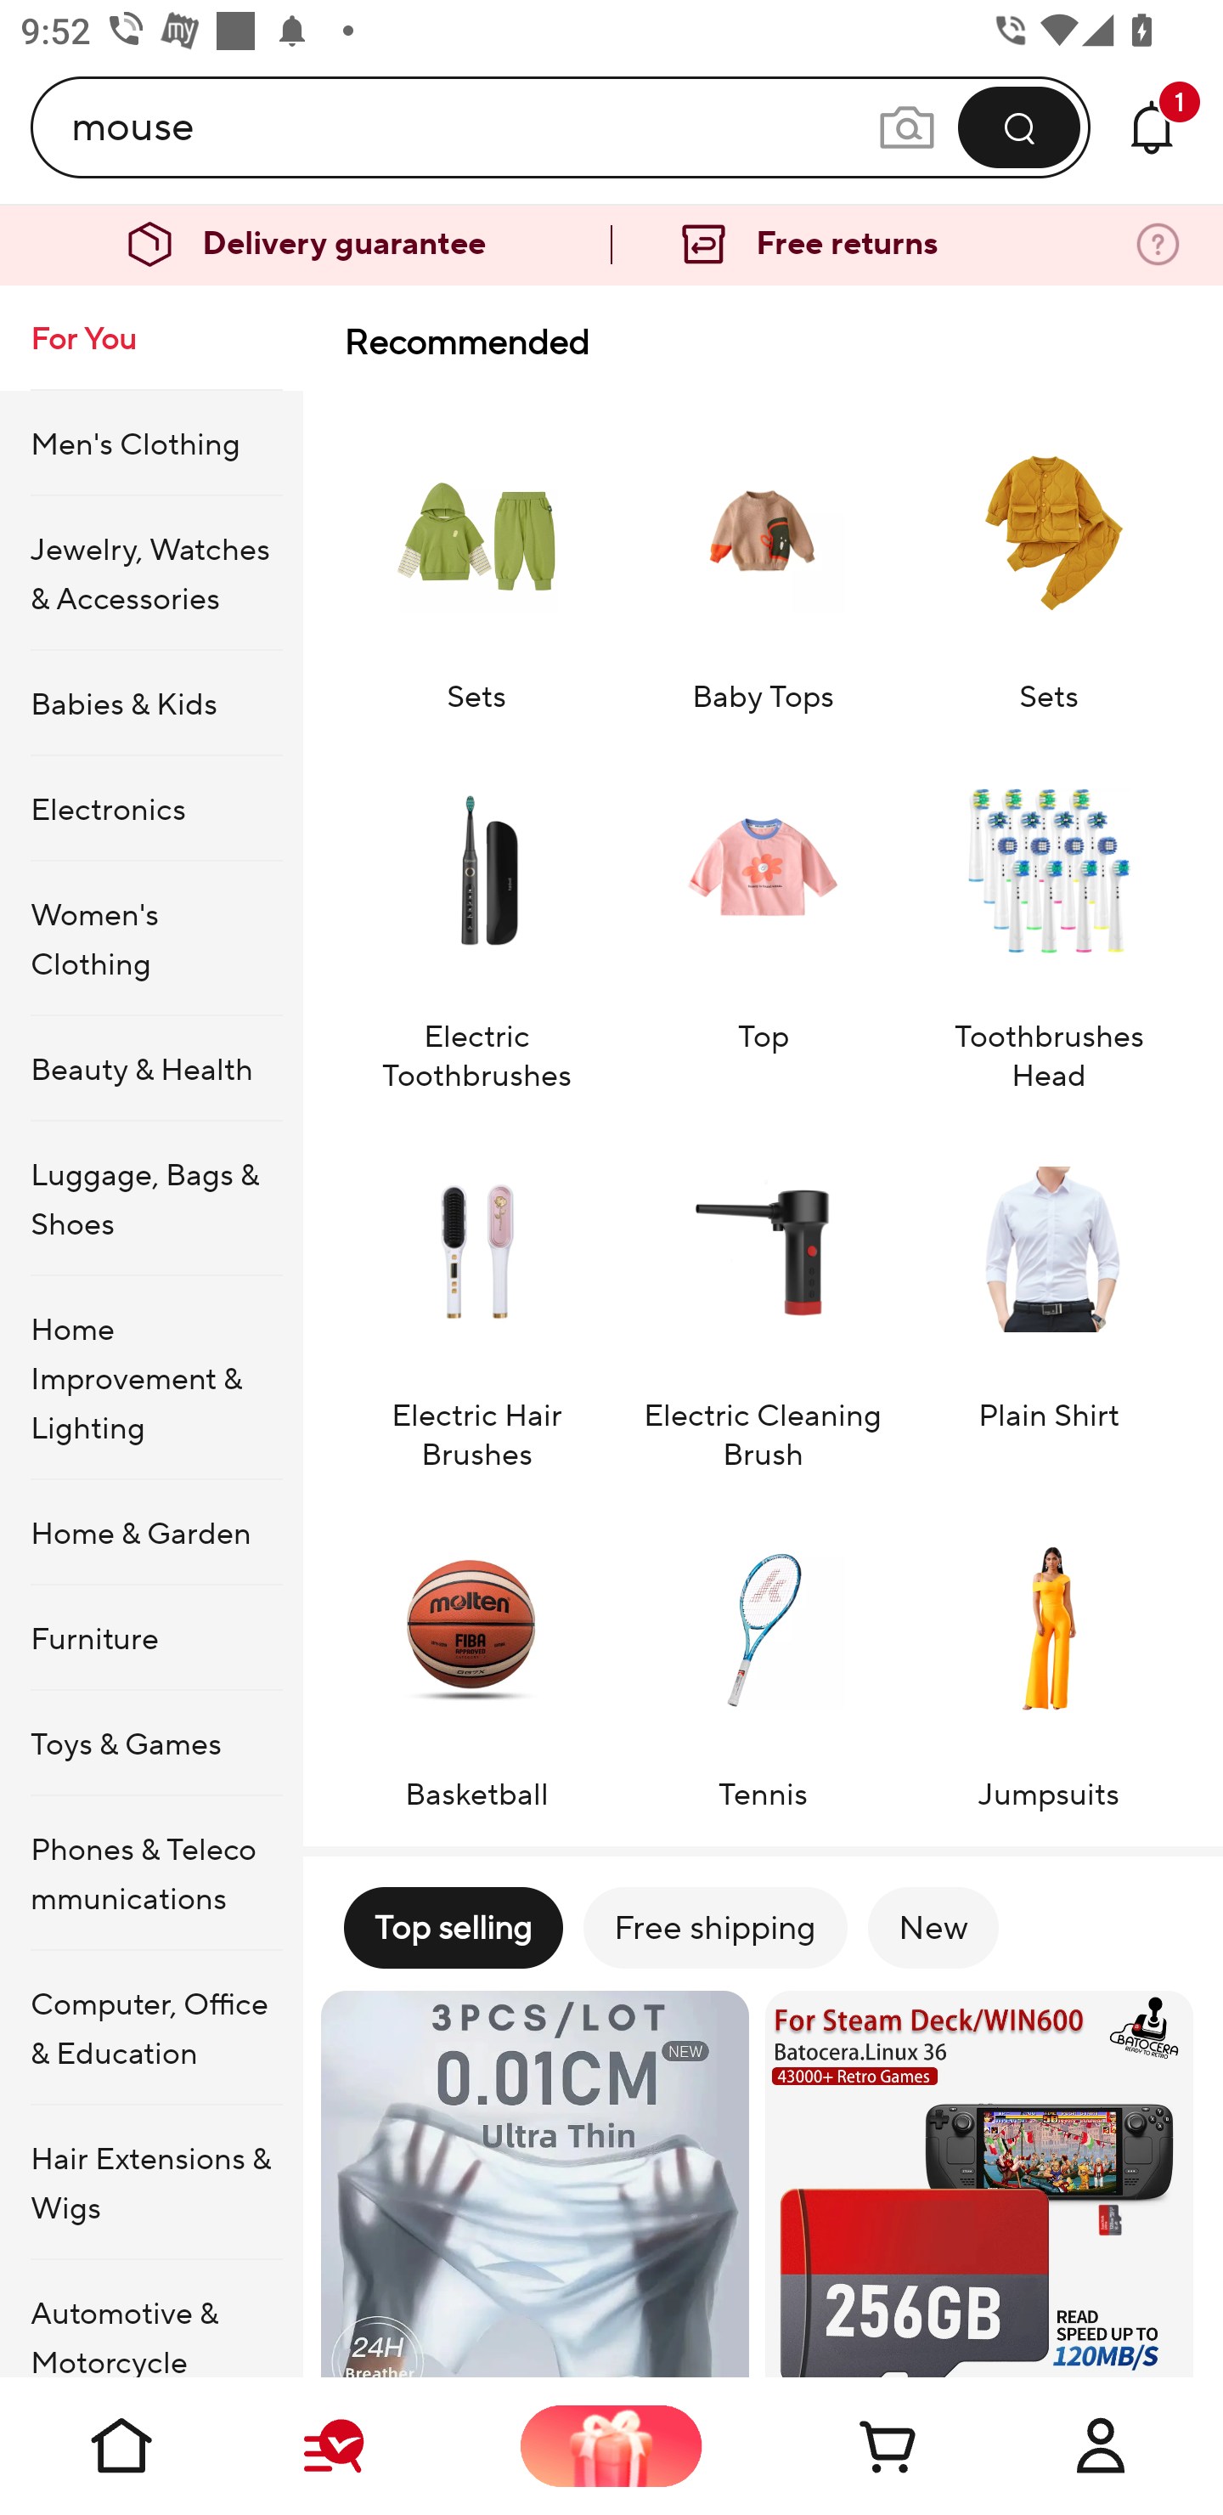 The height and width of the screenshot is (2515, 1223). What do you see at coordinates (151, 1069) in the screenshot?
I see `Beauty & Health` at bounding box center [151, 1069].